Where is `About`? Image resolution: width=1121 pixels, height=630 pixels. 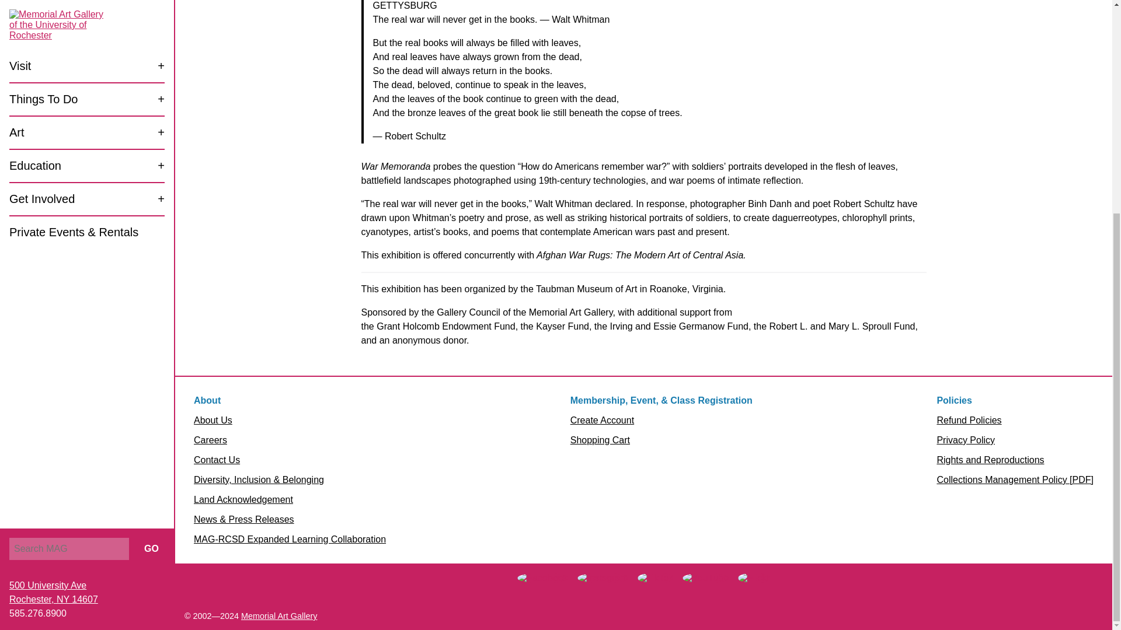
About is located at coordinates (207, 400).